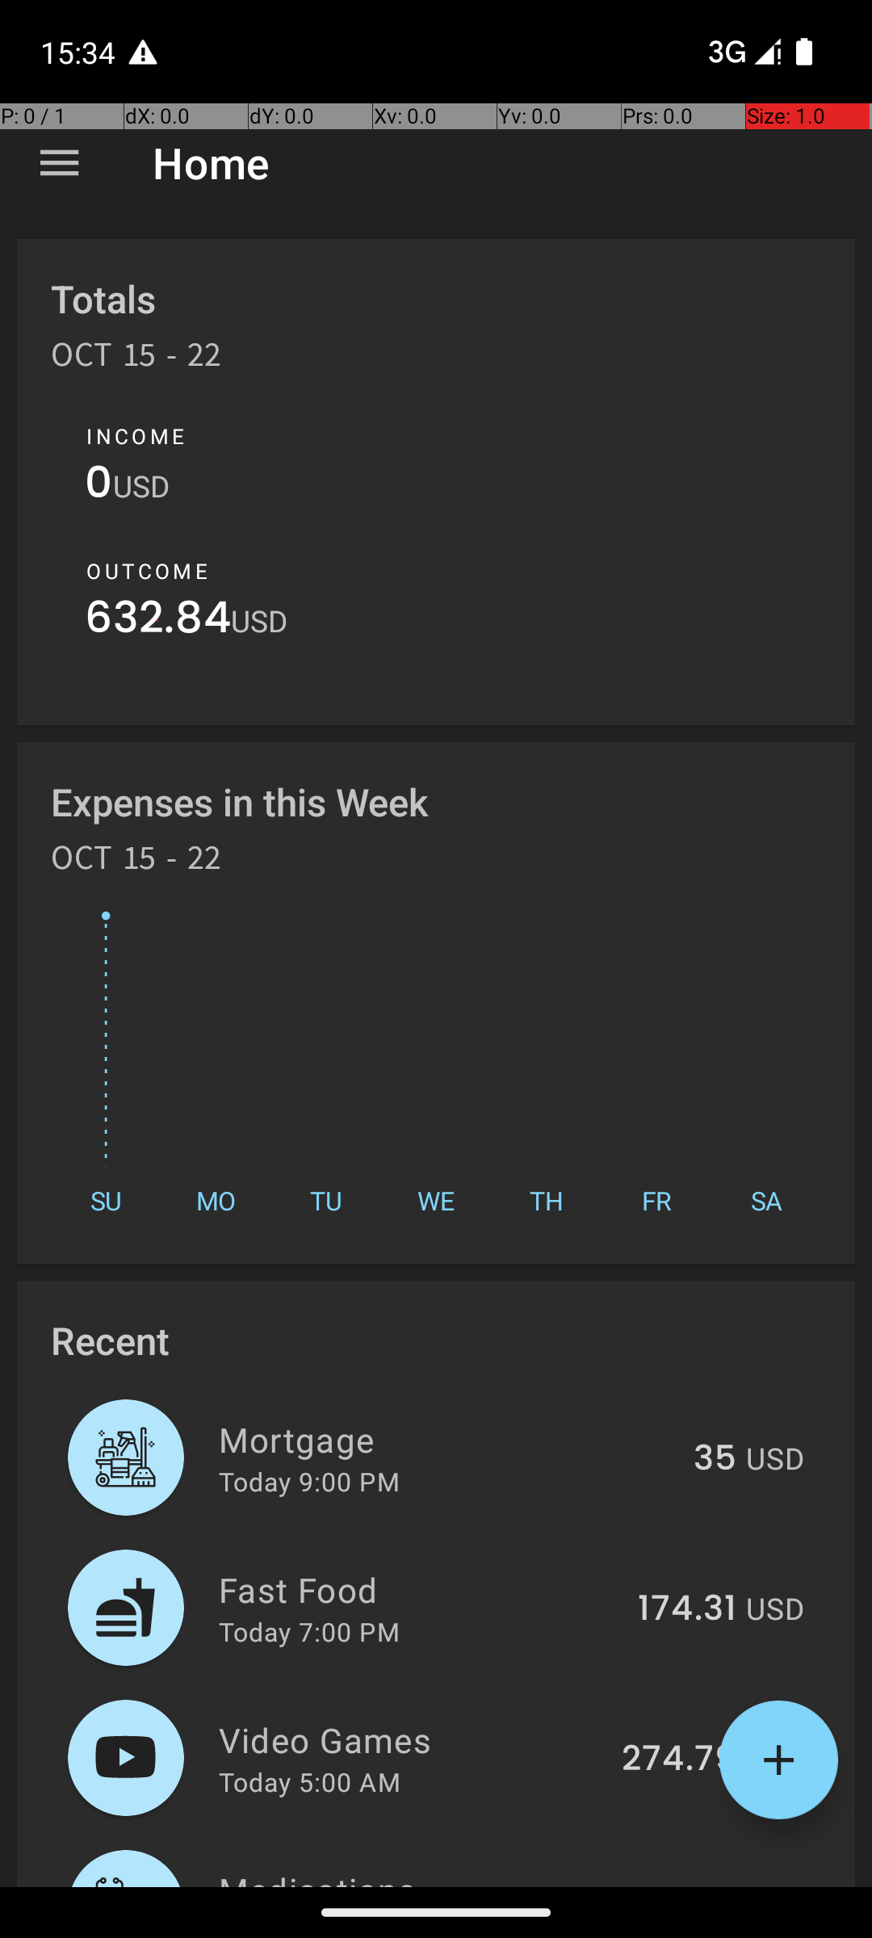  I want to click on 632.84, so click(158, 622).